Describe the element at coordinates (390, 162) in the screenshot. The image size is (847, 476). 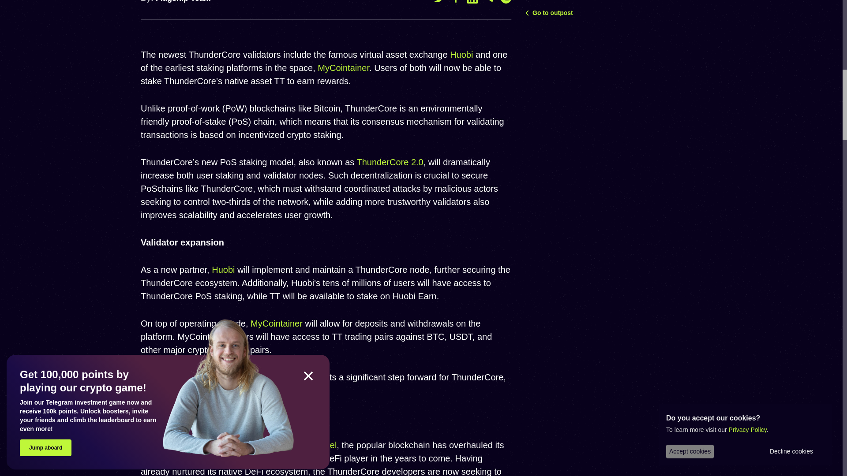
I see `ThunderCore 2.0` at that location.